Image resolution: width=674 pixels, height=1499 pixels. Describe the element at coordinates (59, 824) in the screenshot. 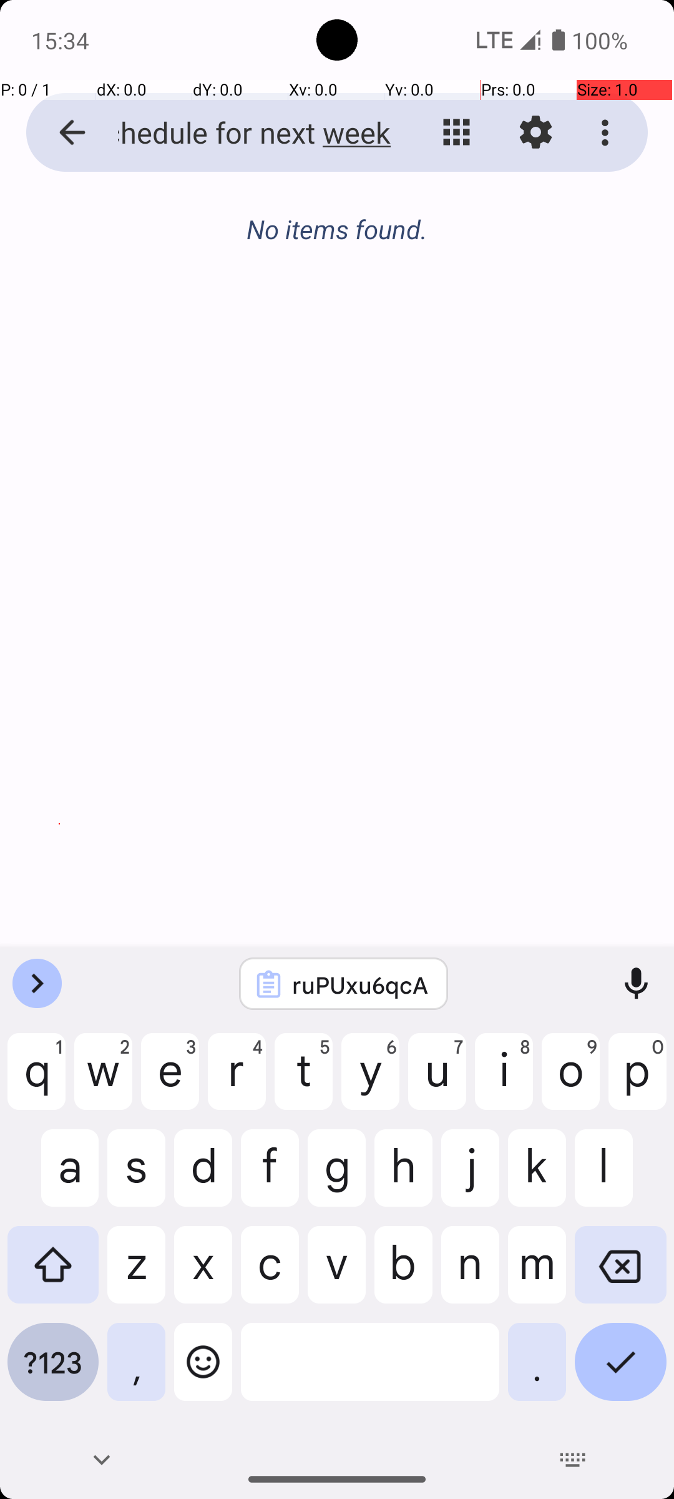

I see `01:00 PM` at that location.